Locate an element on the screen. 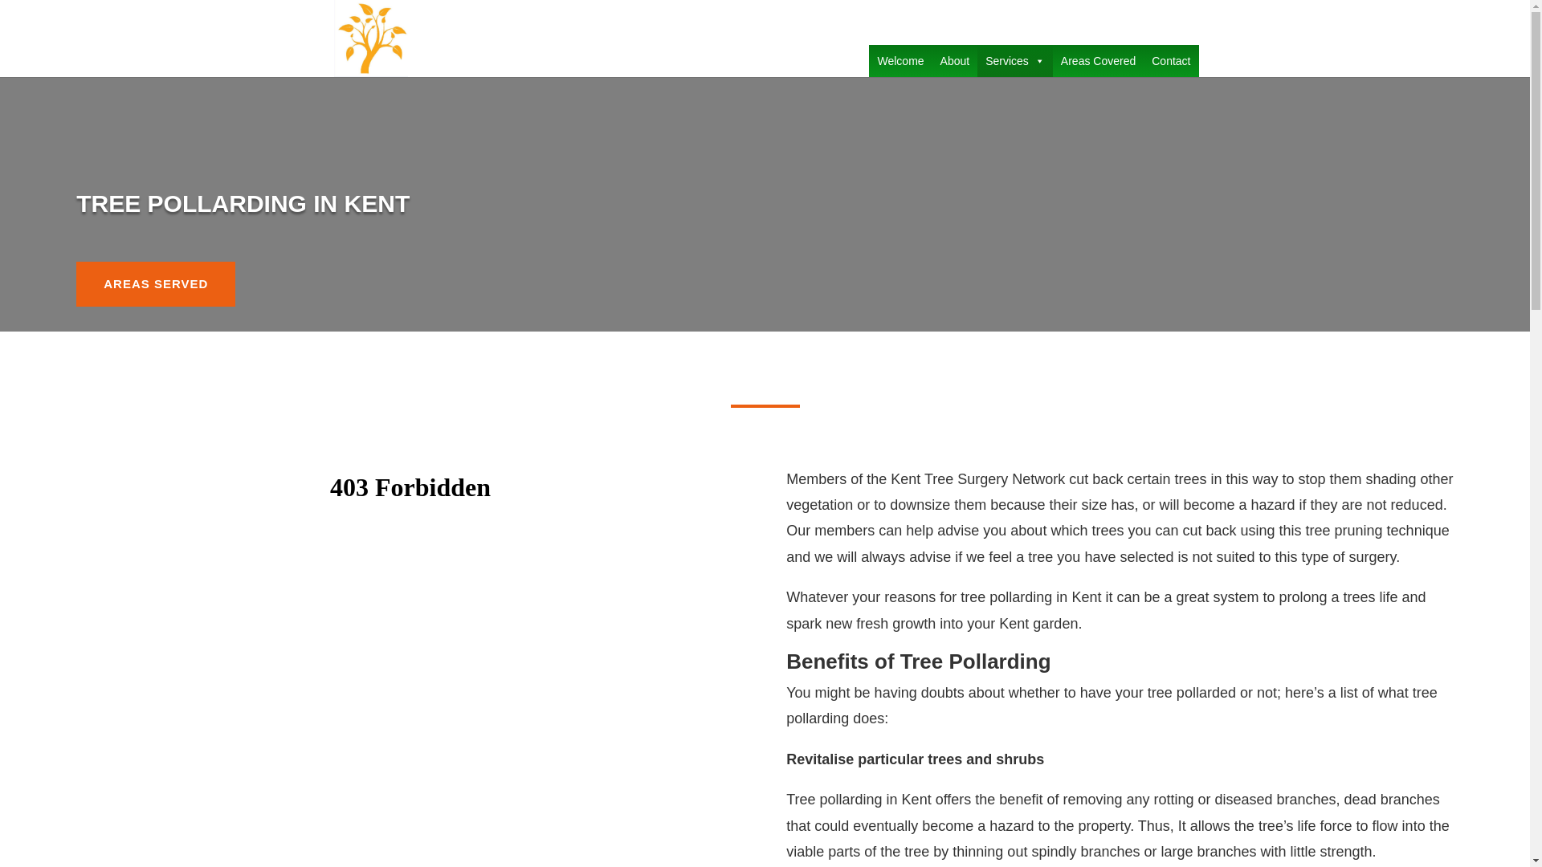 Image resolution: width=1542 pixels, height=867 pixels. Services is located at coordinates (1015, 61).